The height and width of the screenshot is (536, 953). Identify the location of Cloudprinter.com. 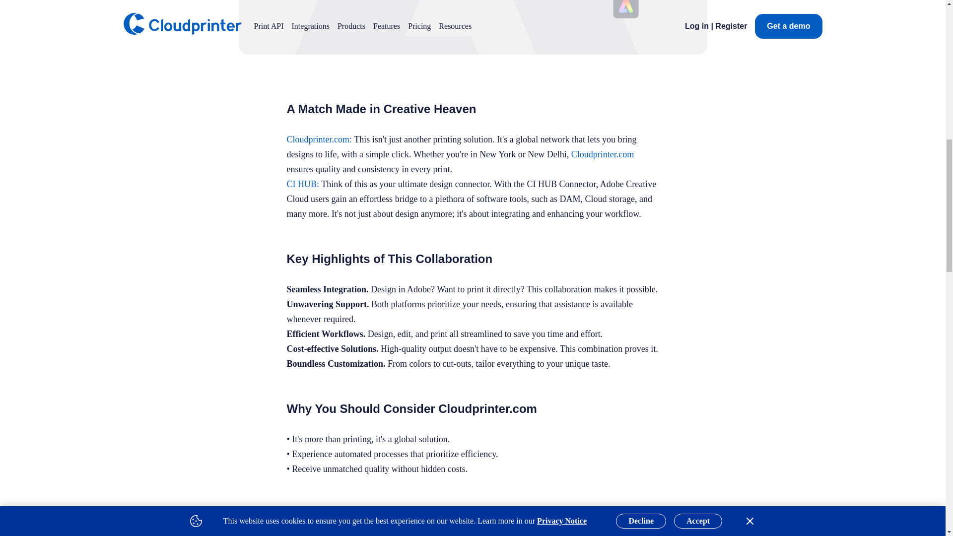
(318, 139).